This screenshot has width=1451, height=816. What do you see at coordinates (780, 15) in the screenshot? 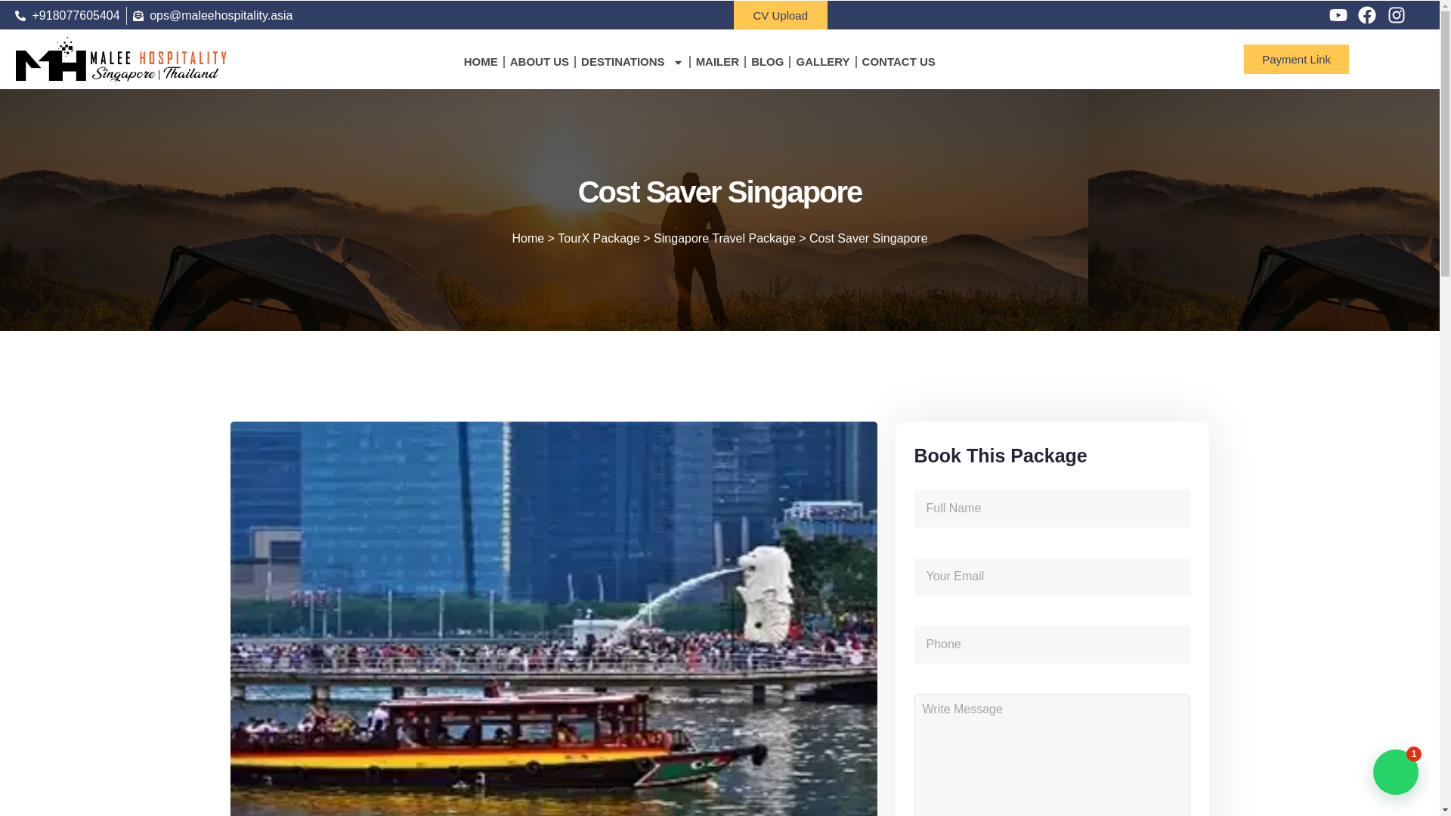
I see `CV Upload` at bounding box center [780, 15].